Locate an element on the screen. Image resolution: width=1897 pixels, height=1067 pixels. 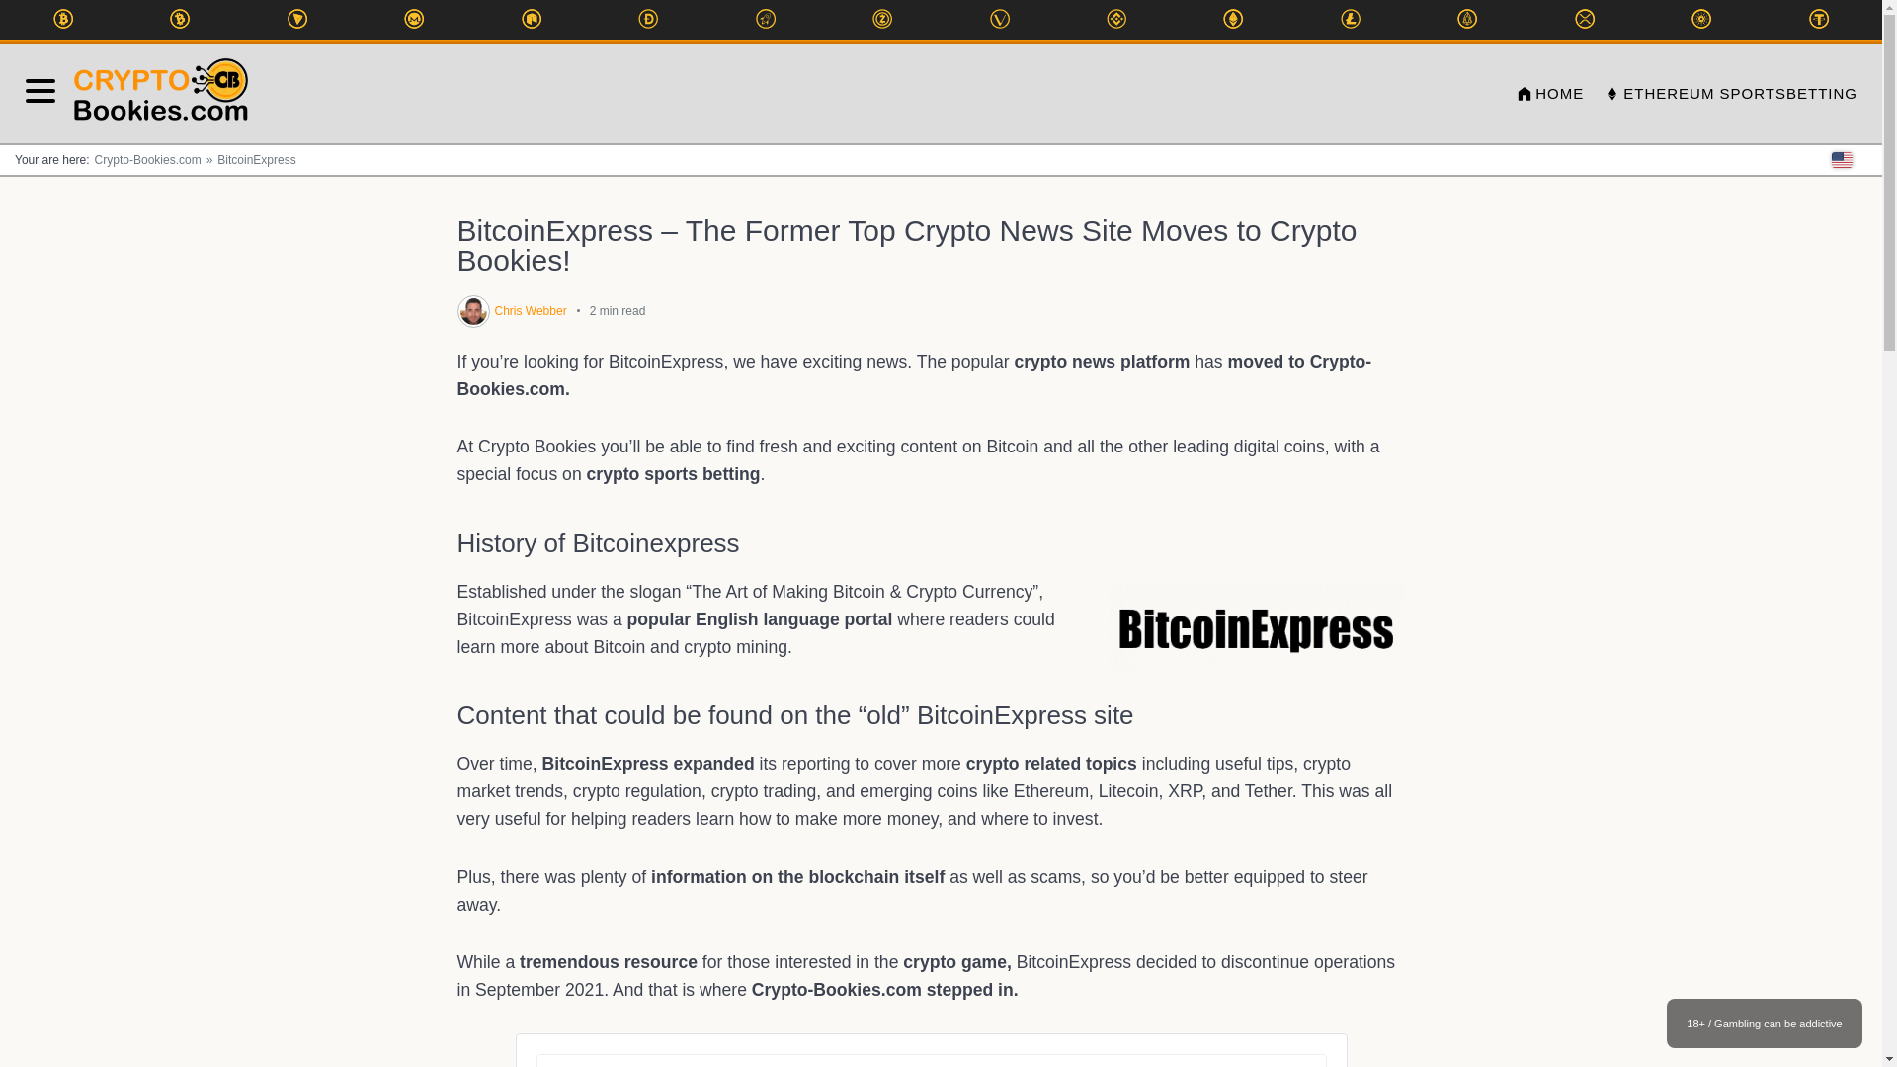
HOME is located at coordinates (1549, 95).